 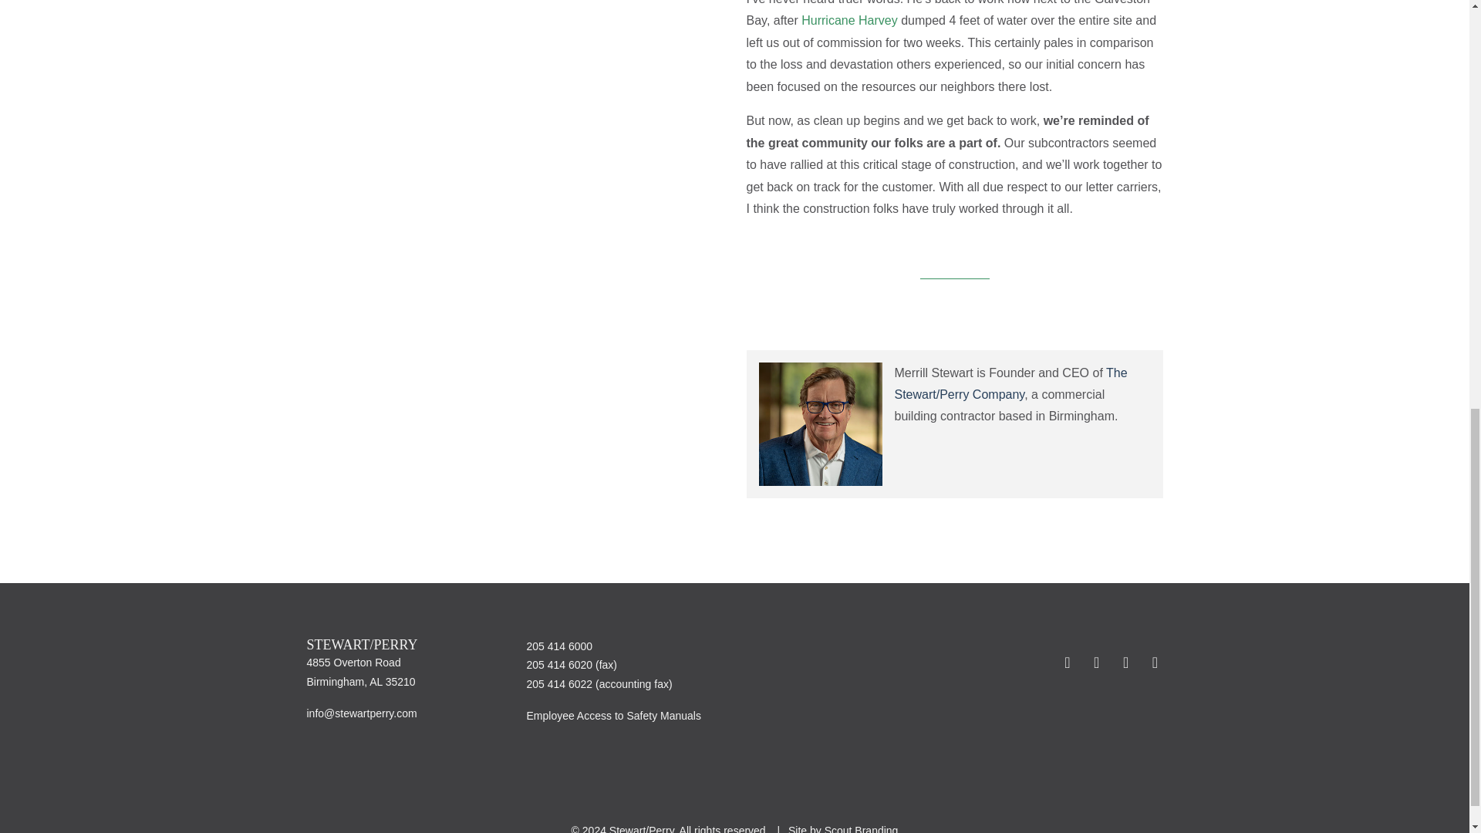 I want to click on Instagram, so click(x=1152, y=662).